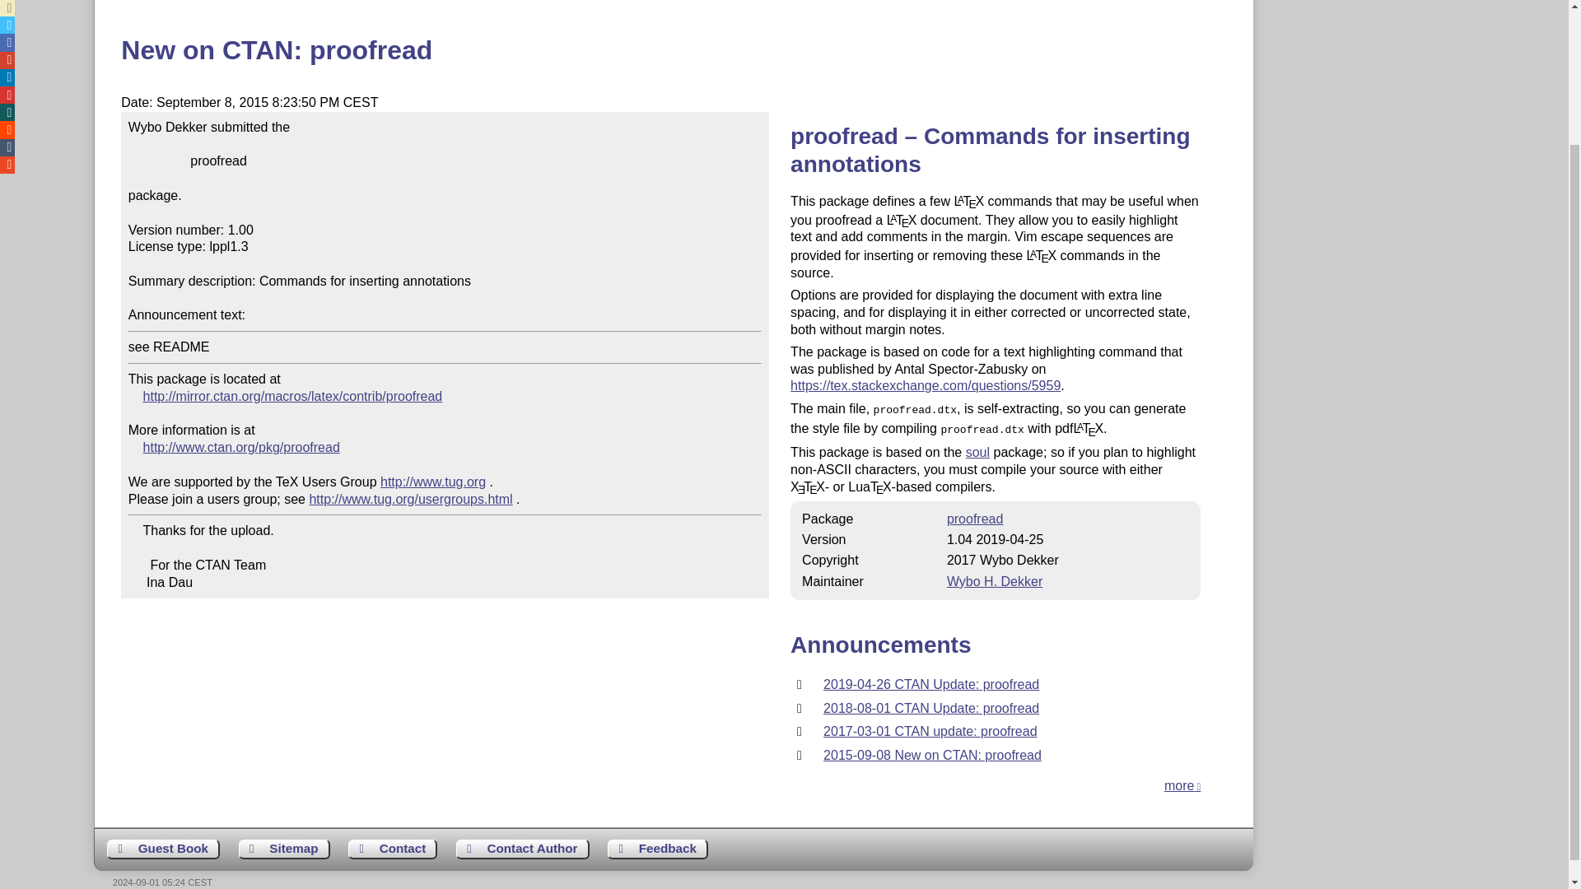  What do you see at coordinates (523, 849) in the screenshot?
I see `Get help on how to contact an author` at bounding box center [523, 849].